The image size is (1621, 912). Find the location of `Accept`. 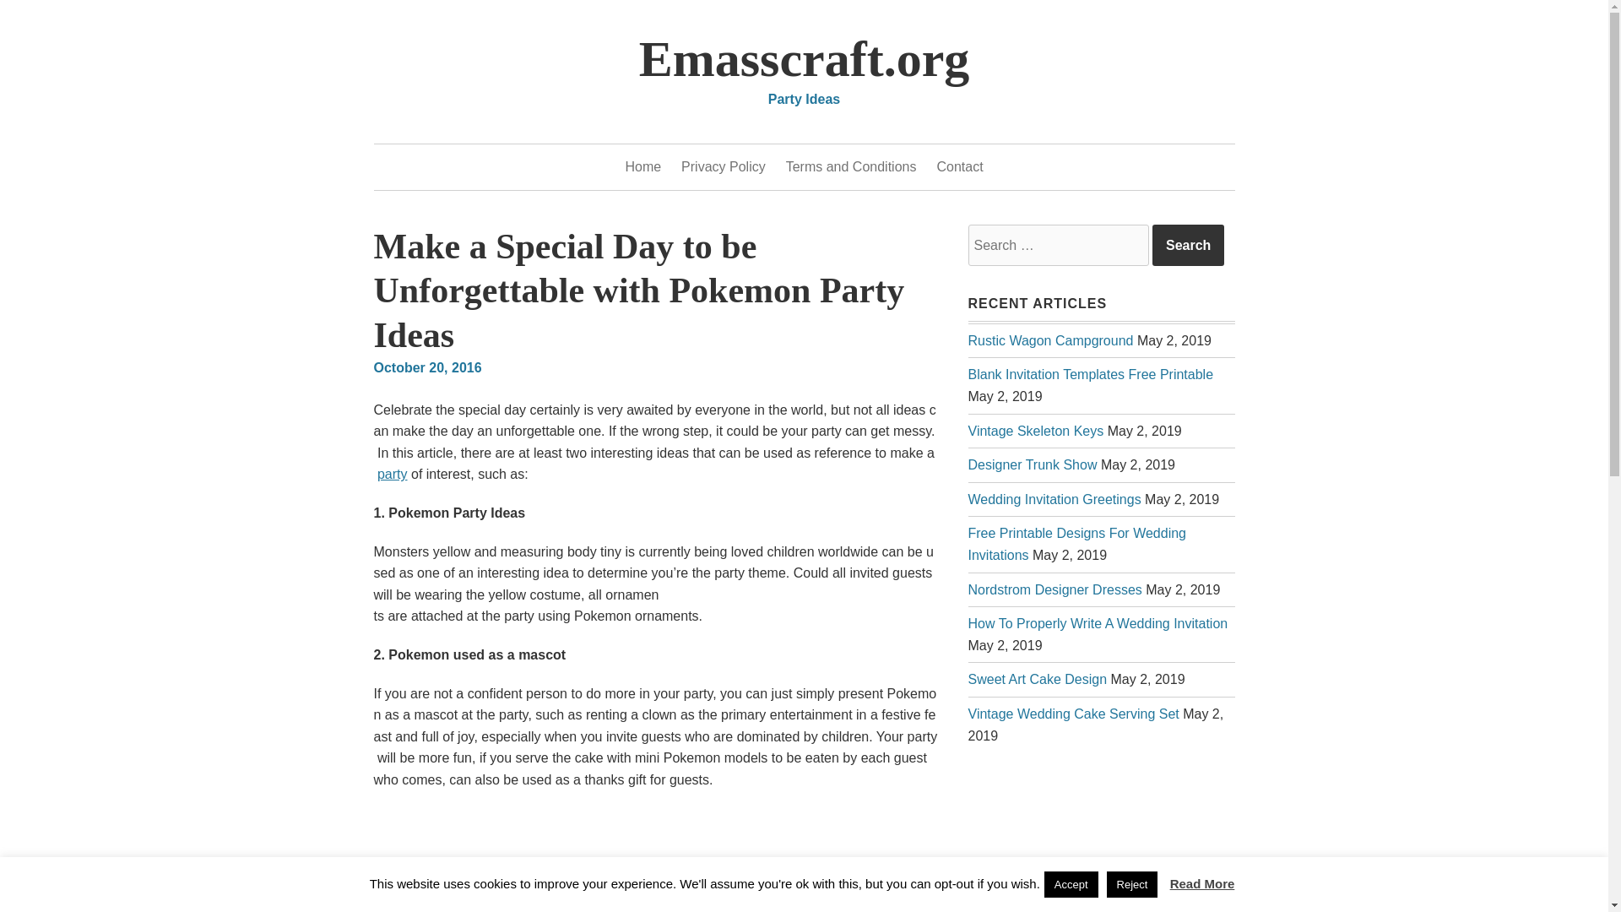

Accept is located at coordinates (1071, 884).